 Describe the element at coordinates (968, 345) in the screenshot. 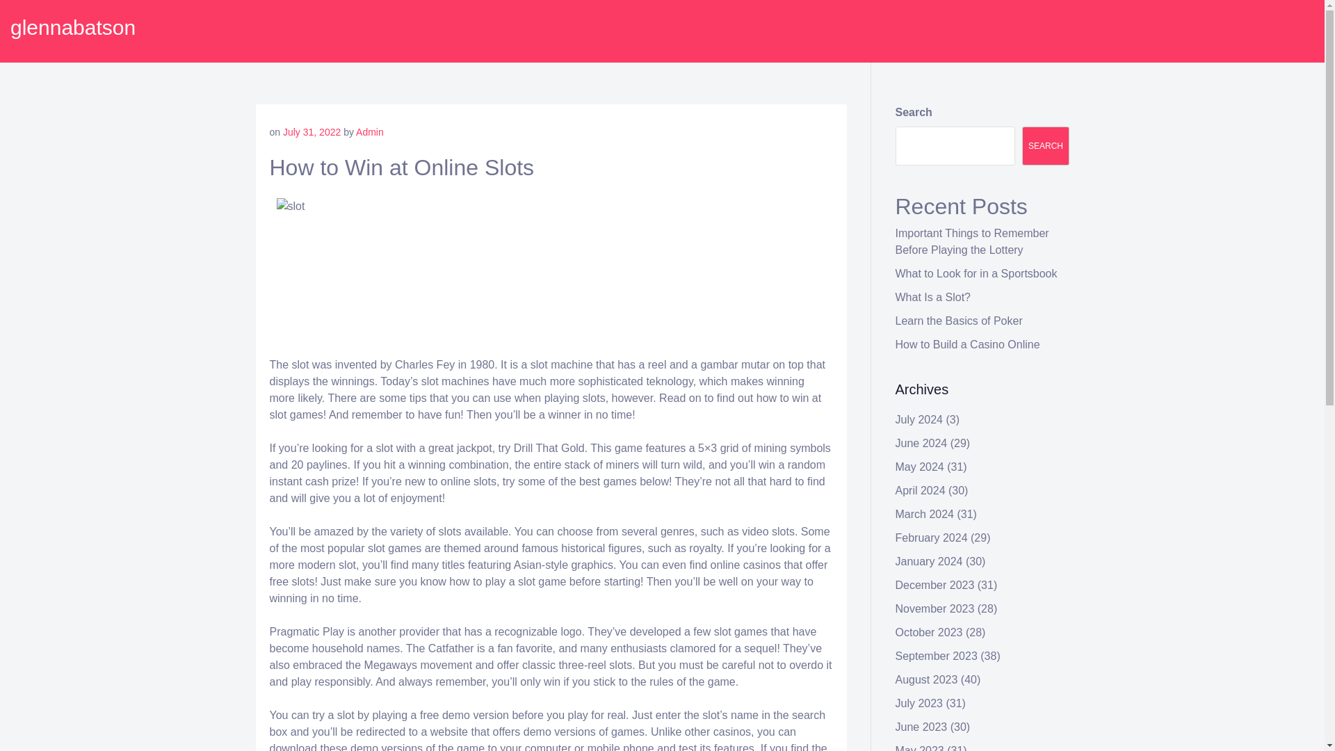

I see `How to Build a Casino Online` at that location.